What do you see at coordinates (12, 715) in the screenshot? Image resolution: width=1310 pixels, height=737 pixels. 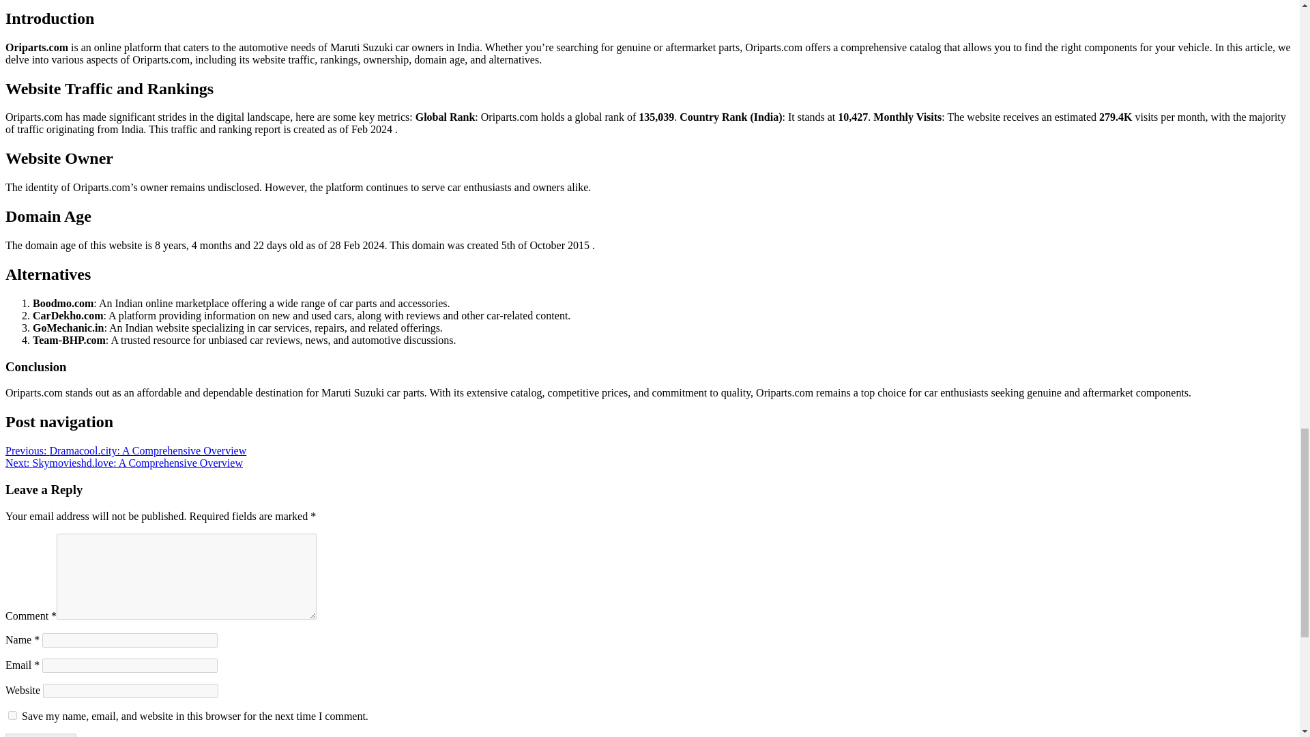 I see `yes` at bounding box center [12, 715].